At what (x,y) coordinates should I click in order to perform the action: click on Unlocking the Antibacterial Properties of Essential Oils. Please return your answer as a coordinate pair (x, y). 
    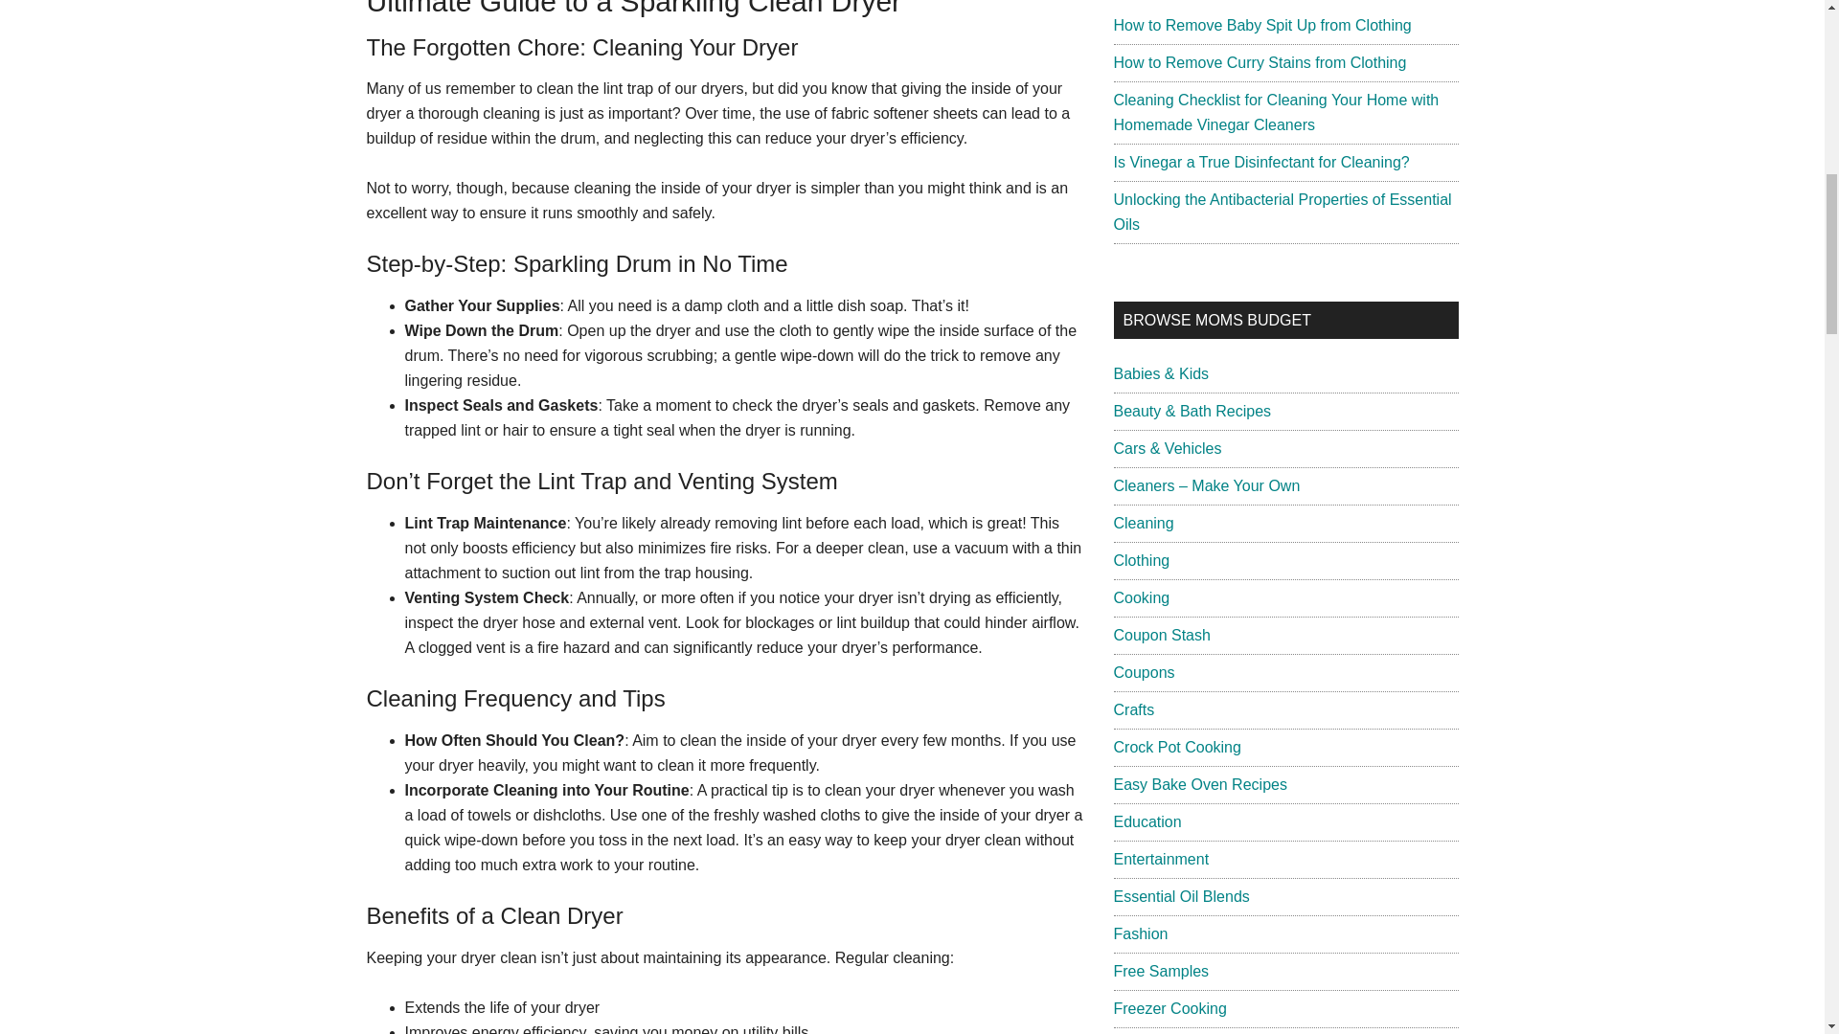
    Looking at the image, I should click on (1282, 212).